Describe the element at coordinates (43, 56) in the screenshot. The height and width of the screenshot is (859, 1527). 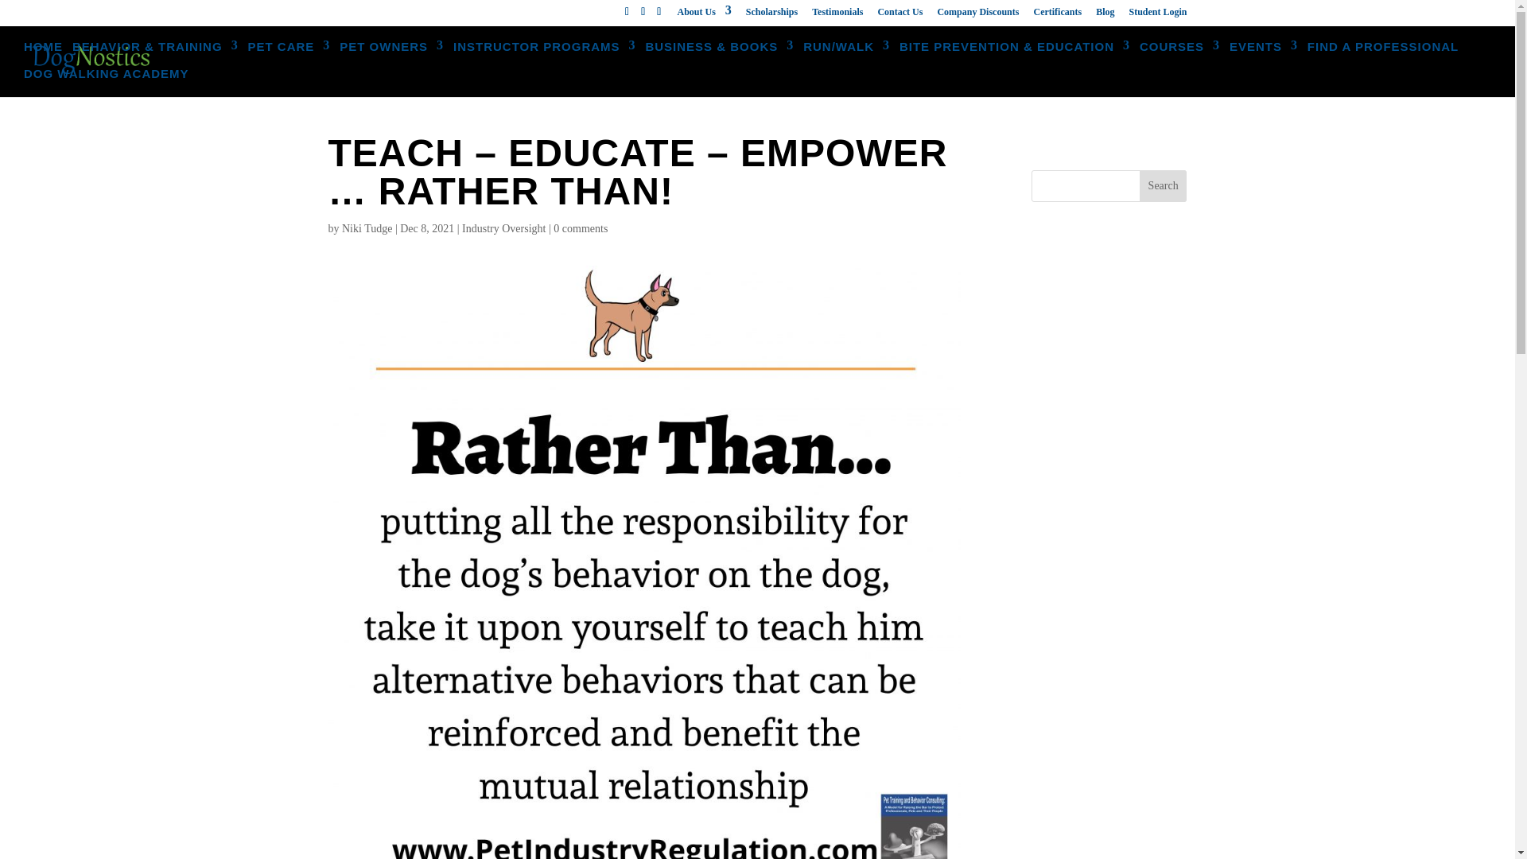
I see `HOME` at that location.